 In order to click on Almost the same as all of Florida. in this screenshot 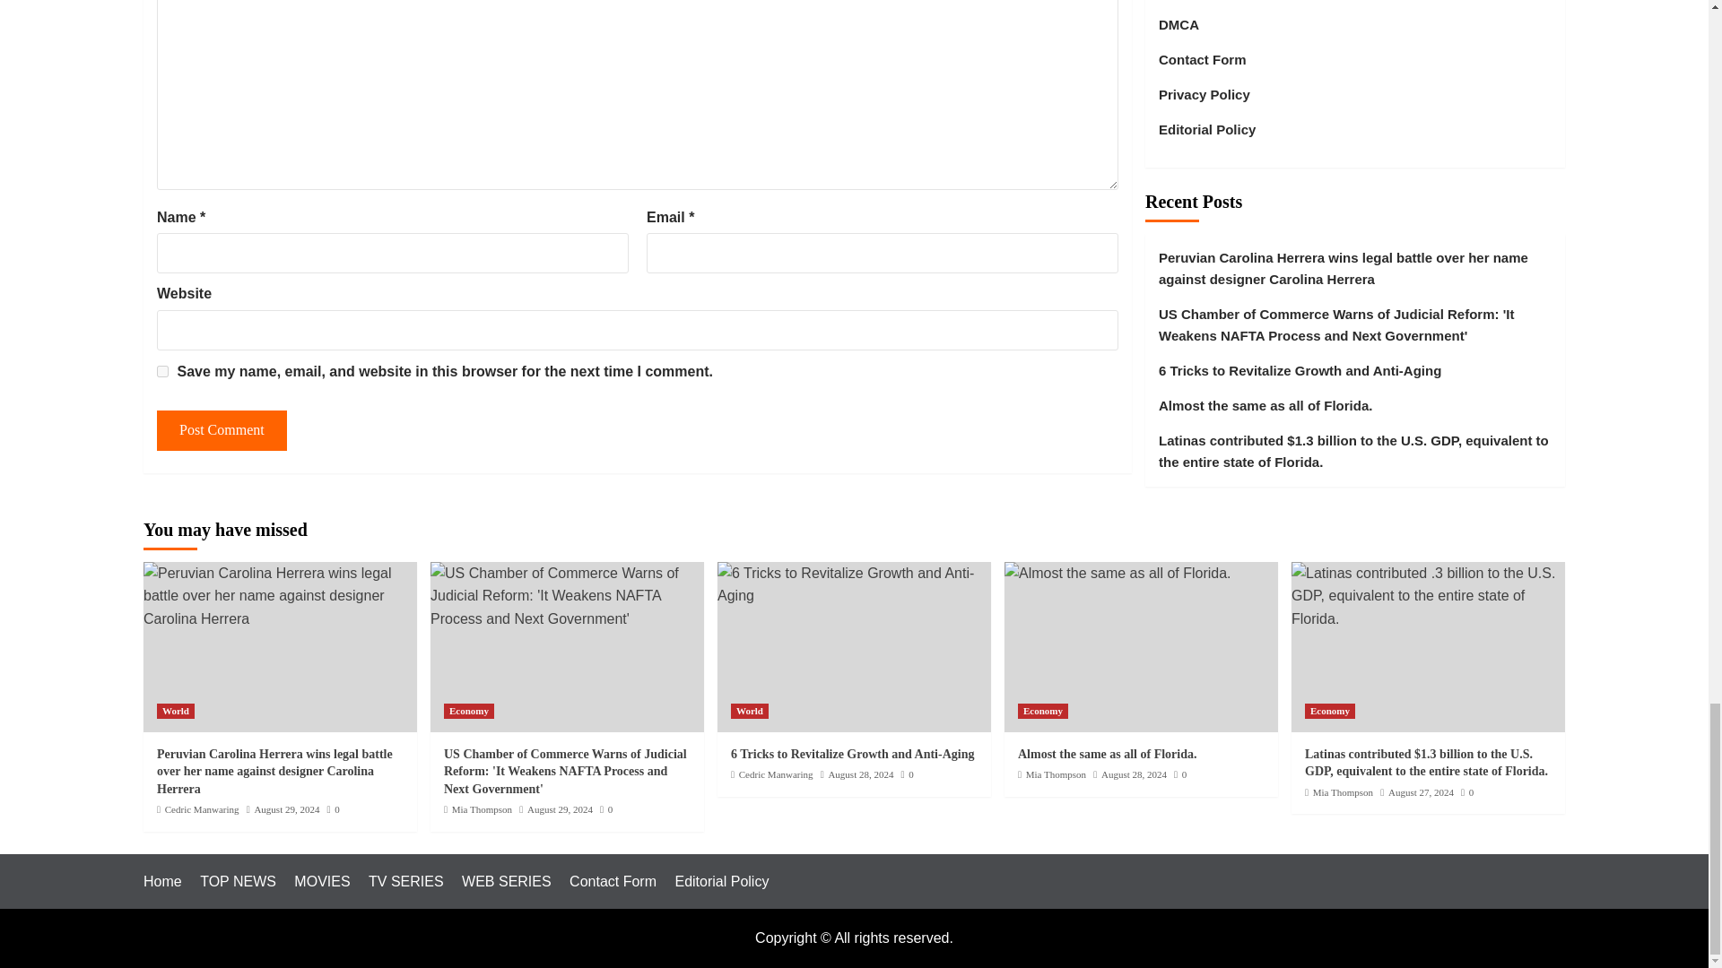, I will do `click(1118, 574)`.